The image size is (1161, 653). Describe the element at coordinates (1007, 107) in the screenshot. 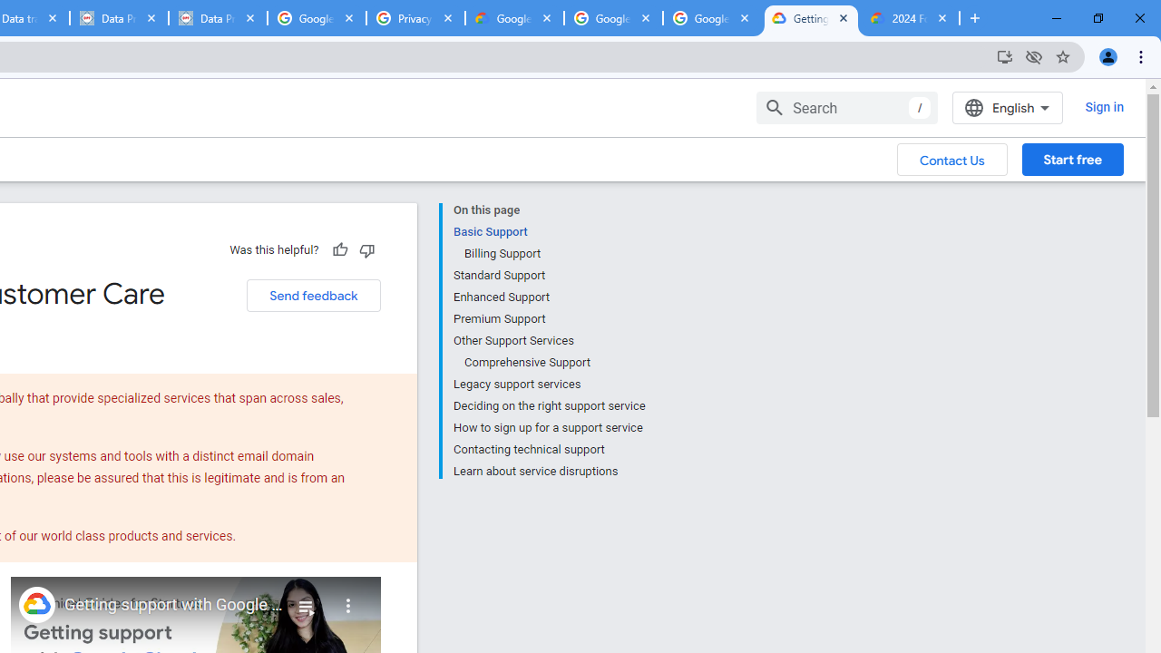

I see `English` at that location.